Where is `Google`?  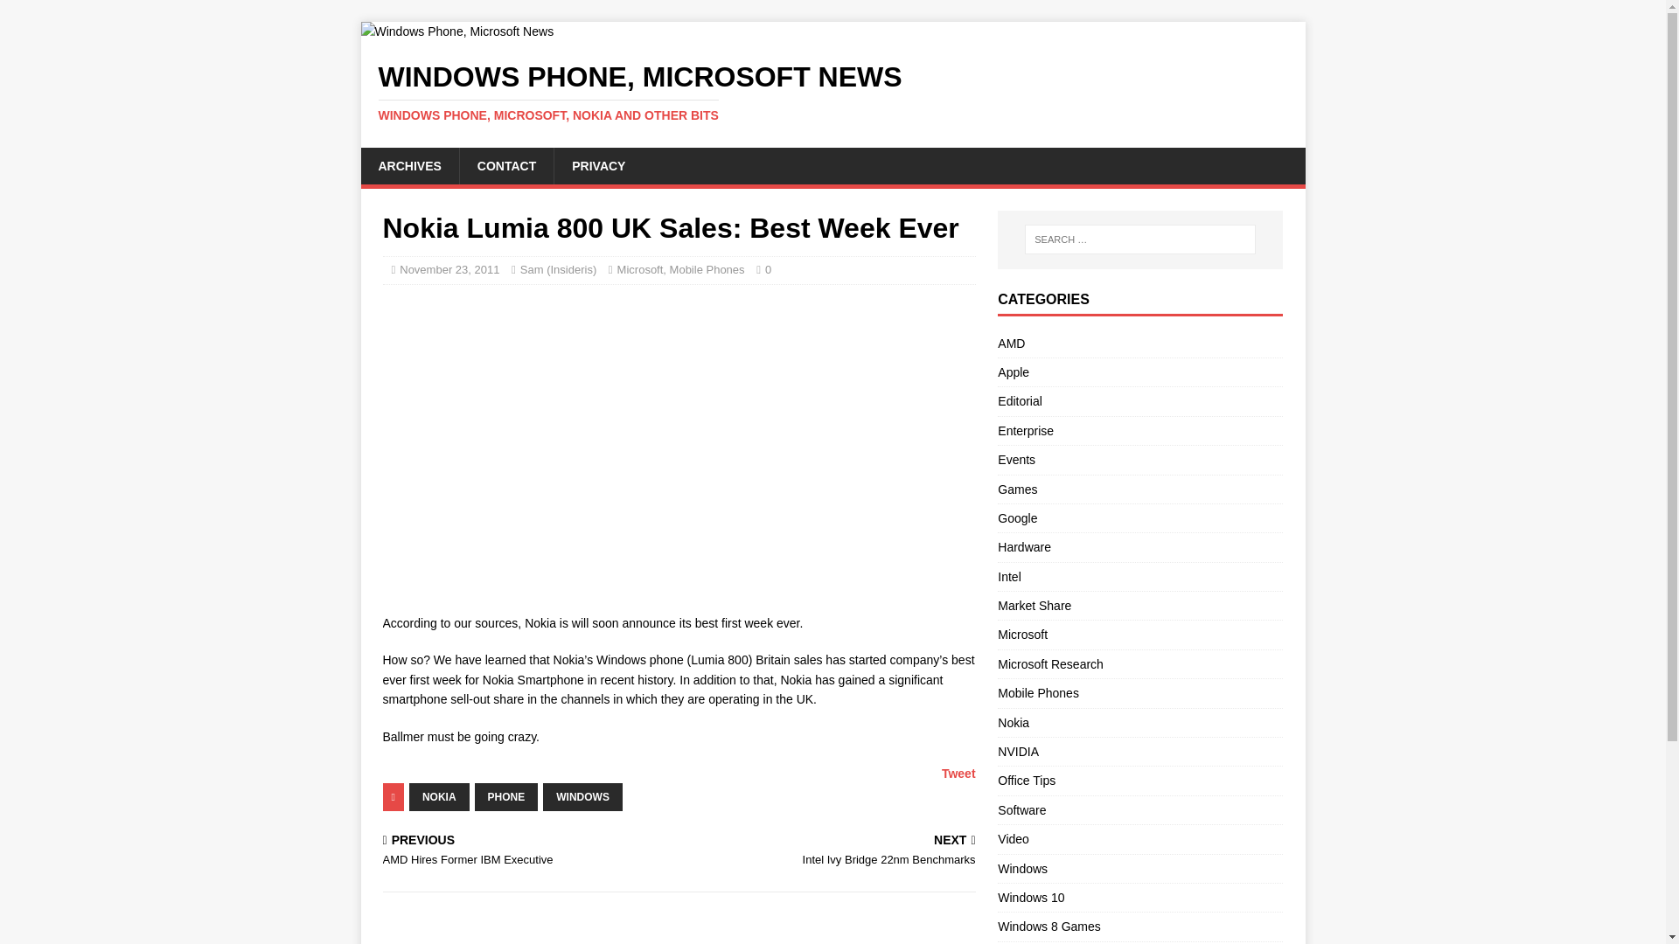
Google is located at coordinates (1139, 517).